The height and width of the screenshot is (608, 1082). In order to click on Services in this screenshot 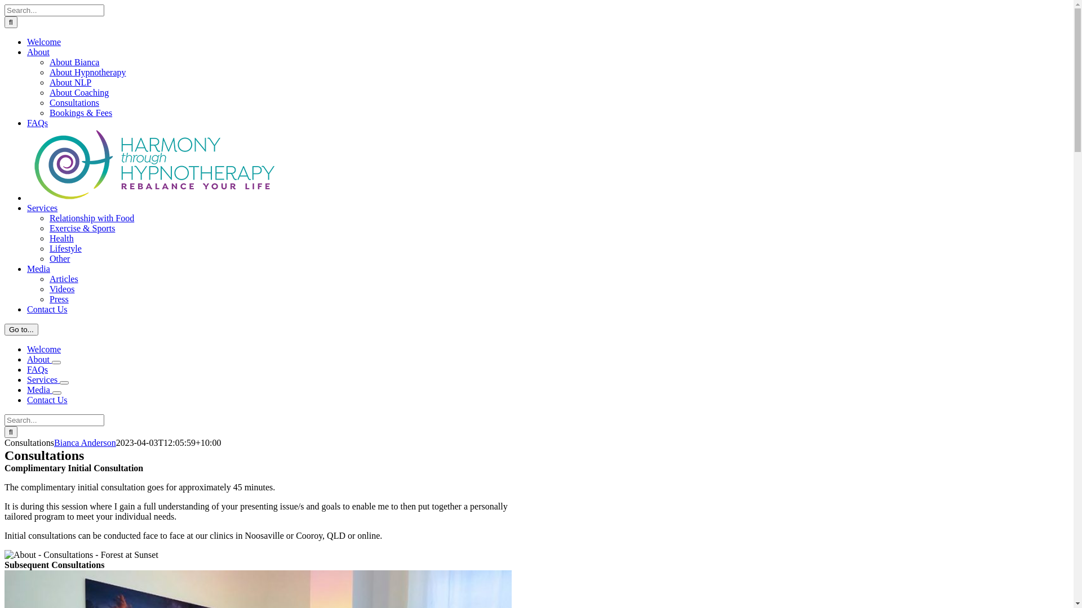, I will do `click(42, 208)`.